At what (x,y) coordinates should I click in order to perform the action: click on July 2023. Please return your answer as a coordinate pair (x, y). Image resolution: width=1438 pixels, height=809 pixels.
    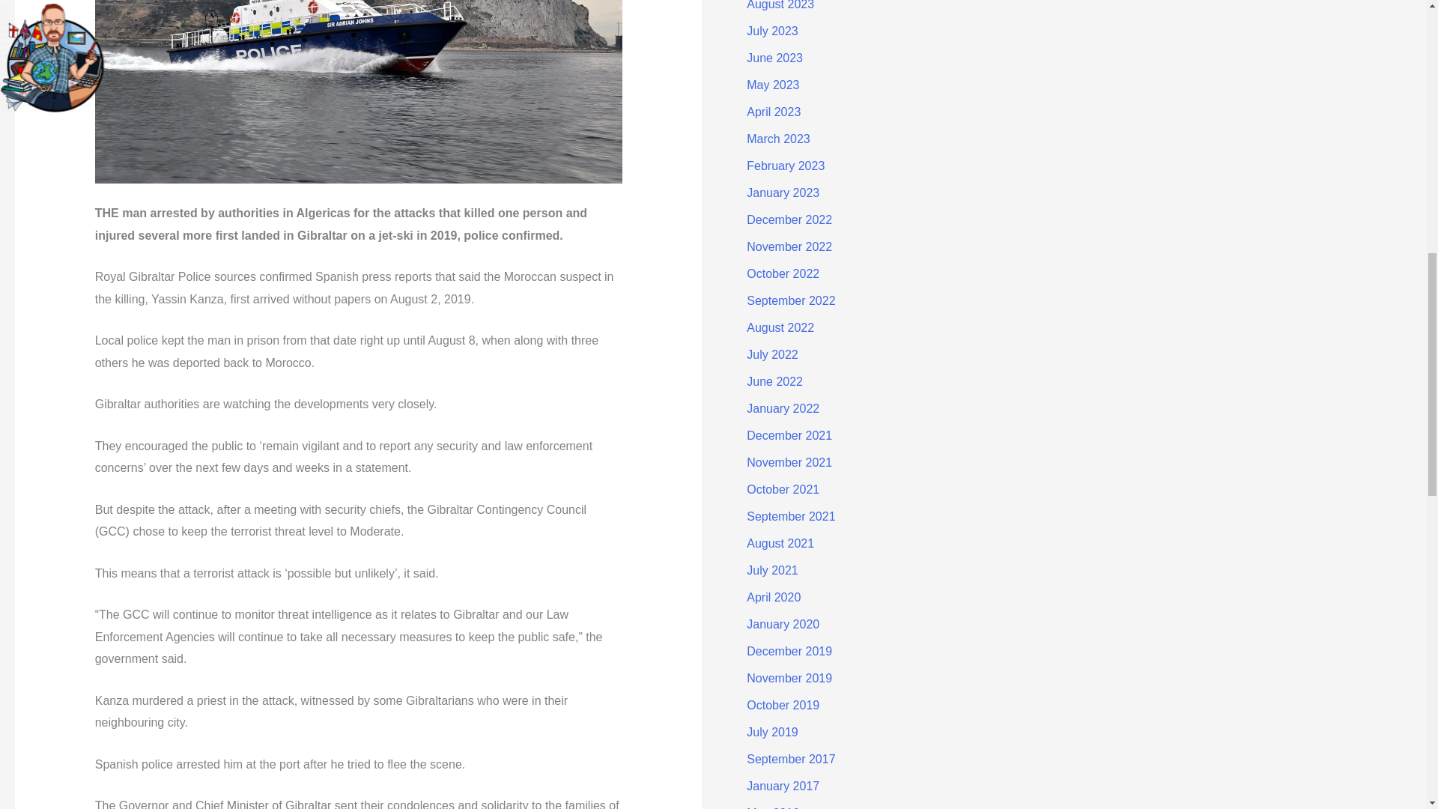
    Looking at the image, I should click on (771, 31).